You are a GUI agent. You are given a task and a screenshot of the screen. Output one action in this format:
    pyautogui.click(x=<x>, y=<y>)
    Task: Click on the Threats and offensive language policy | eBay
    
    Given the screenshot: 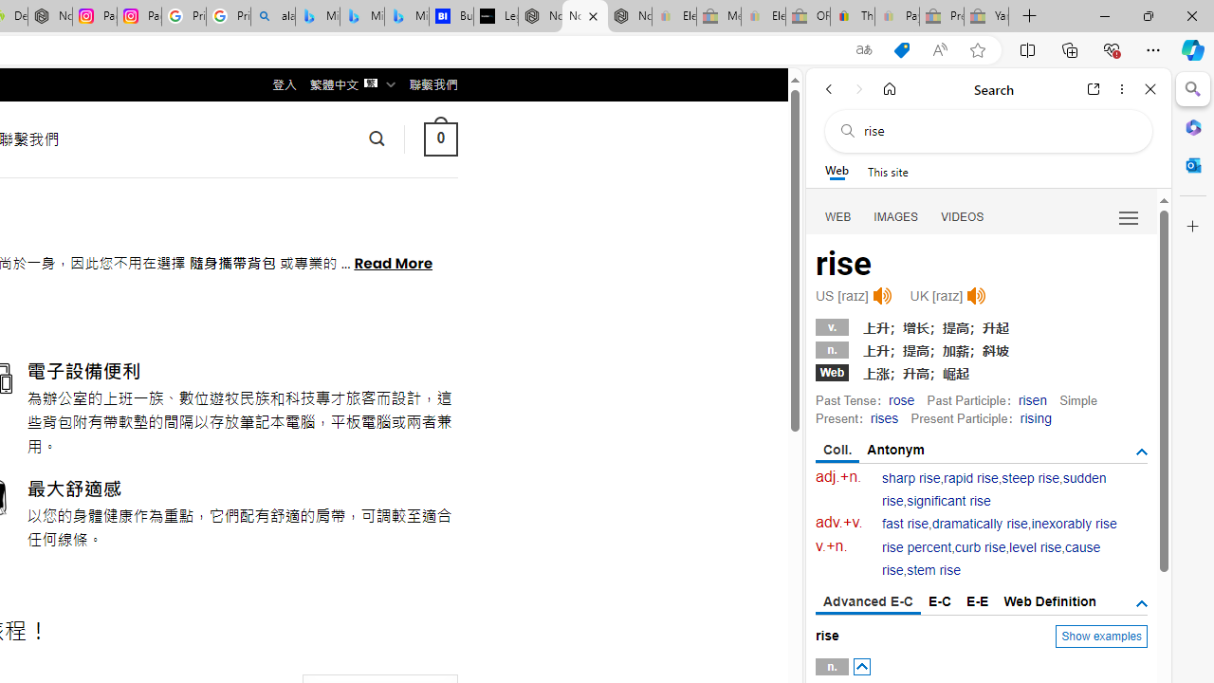 What is the action you would take?
    pyautogui.click(x=852, y=17)
    